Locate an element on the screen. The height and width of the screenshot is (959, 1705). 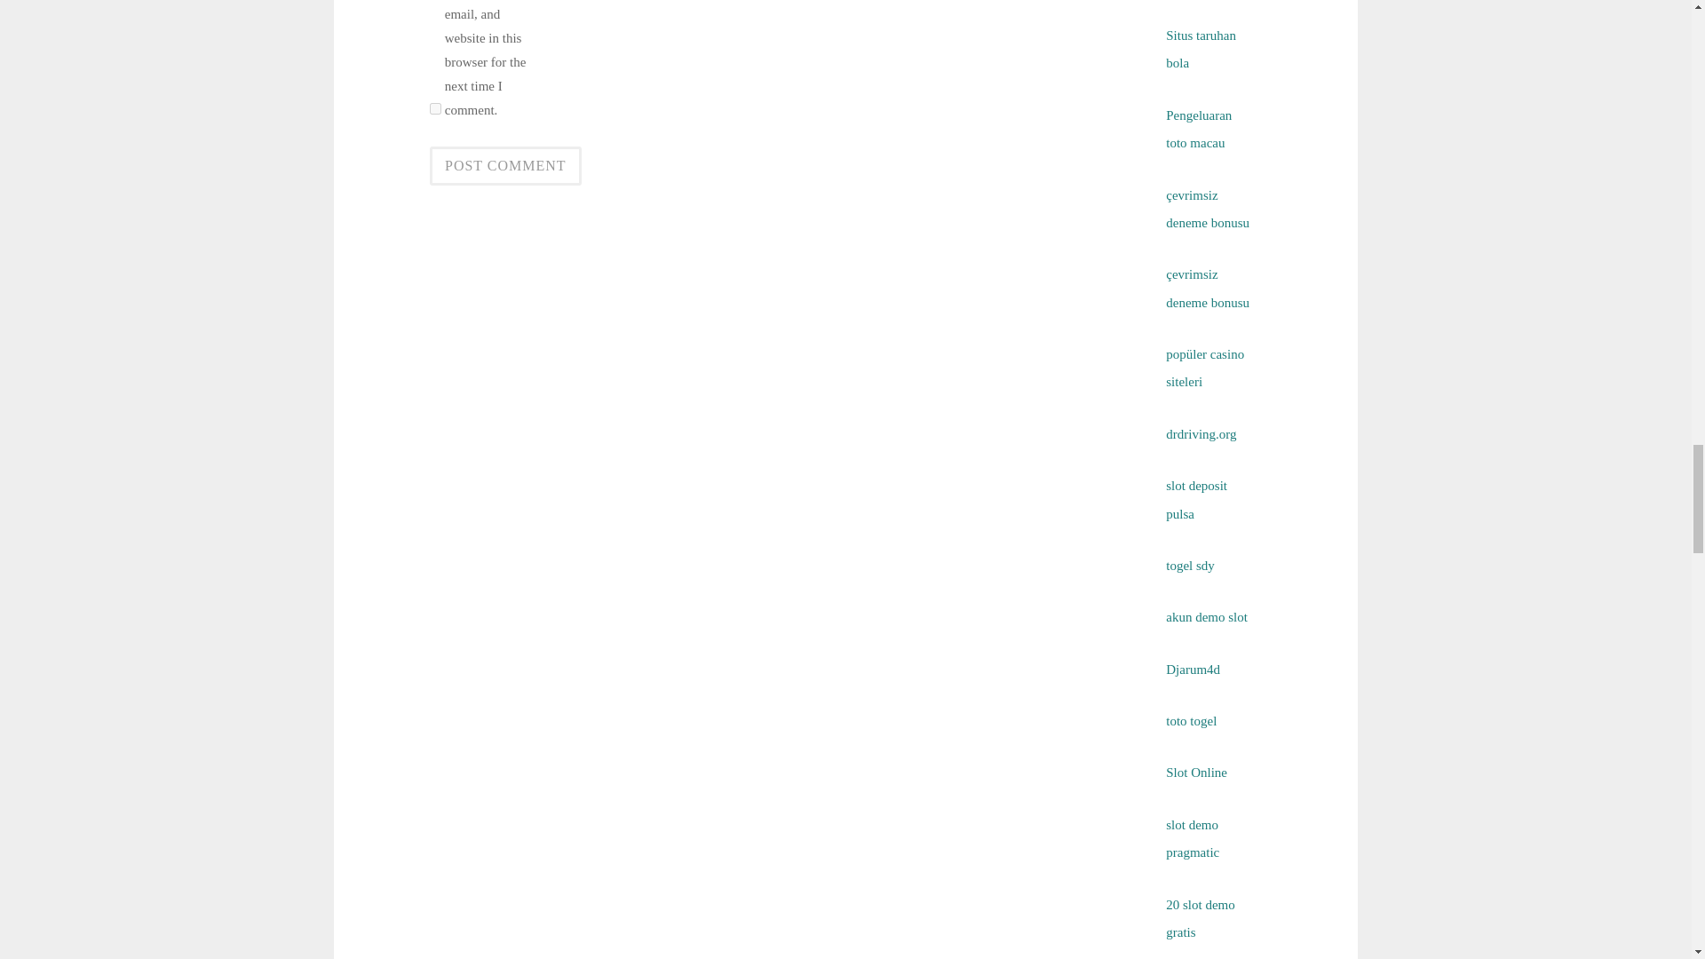
yes is located at coordinates (435, 108).